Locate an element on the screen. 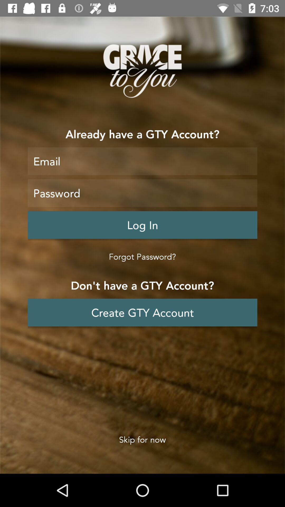 This screenshot has width=285, height=507. box of text for email is located at coordinates (142, 161).